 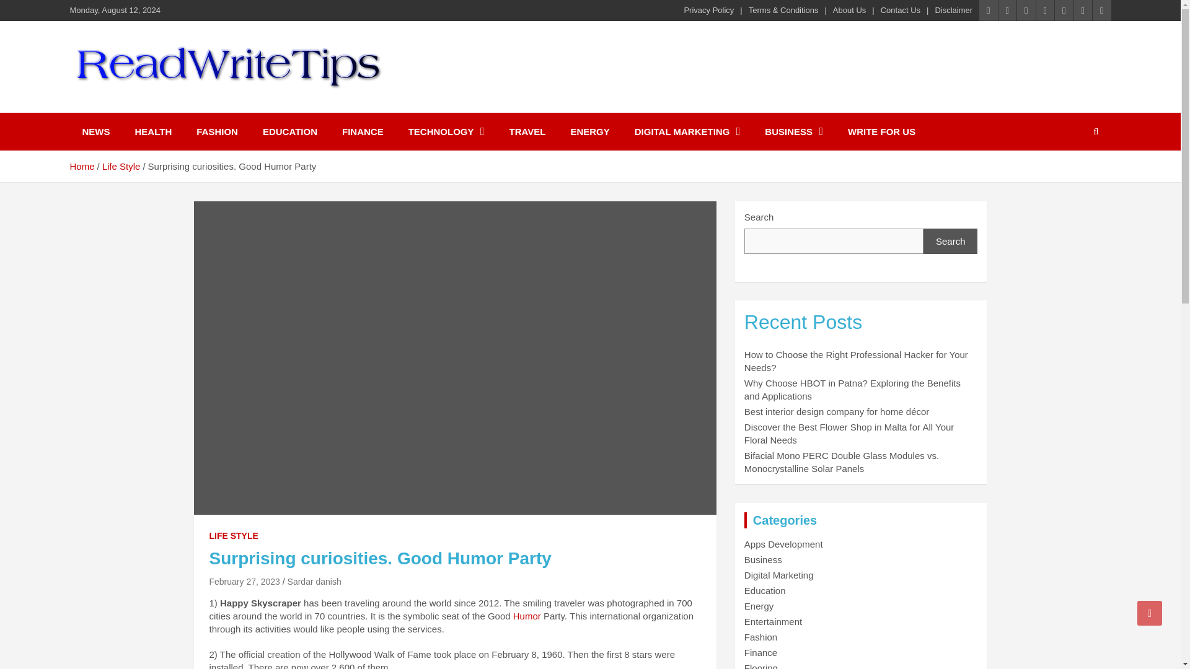 I want to click on HEALTH, so click(x=153, y=131).